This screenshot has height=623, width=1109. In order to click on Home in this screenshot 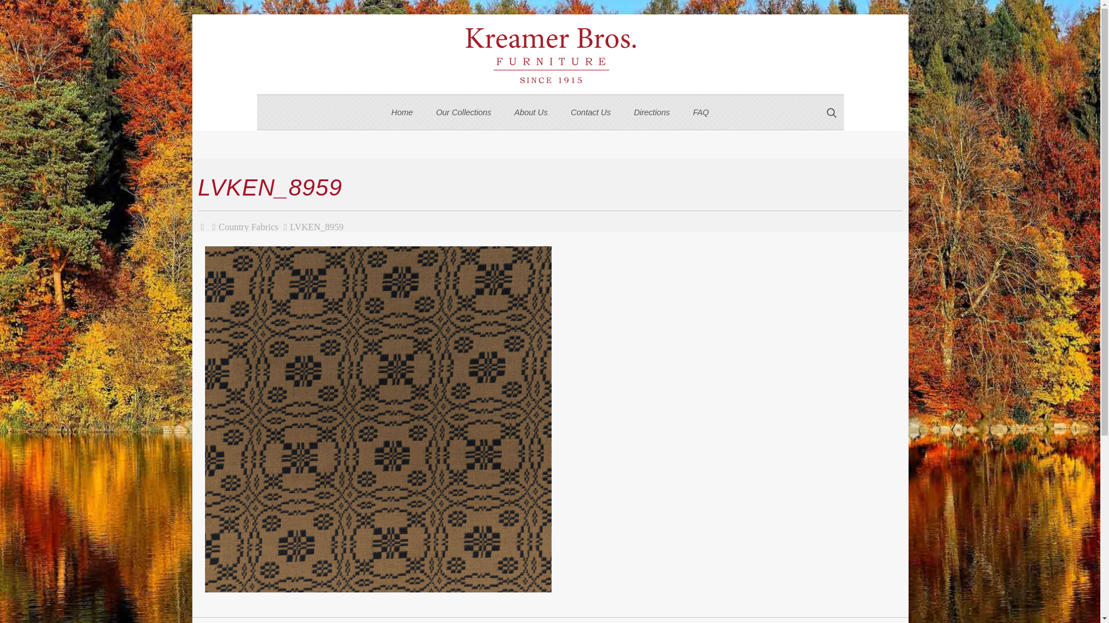, I will do `click(402, 112)`.